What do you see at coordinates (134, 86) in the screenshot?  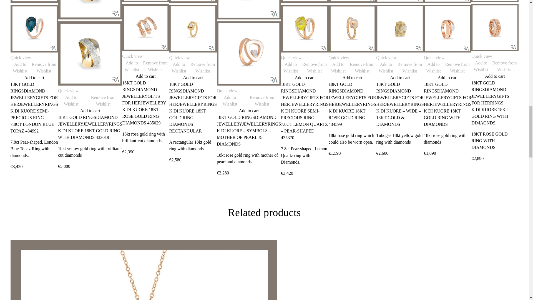 I see `View all posts in 18KT GOLD RINGS` at bounding box center [134, 86].